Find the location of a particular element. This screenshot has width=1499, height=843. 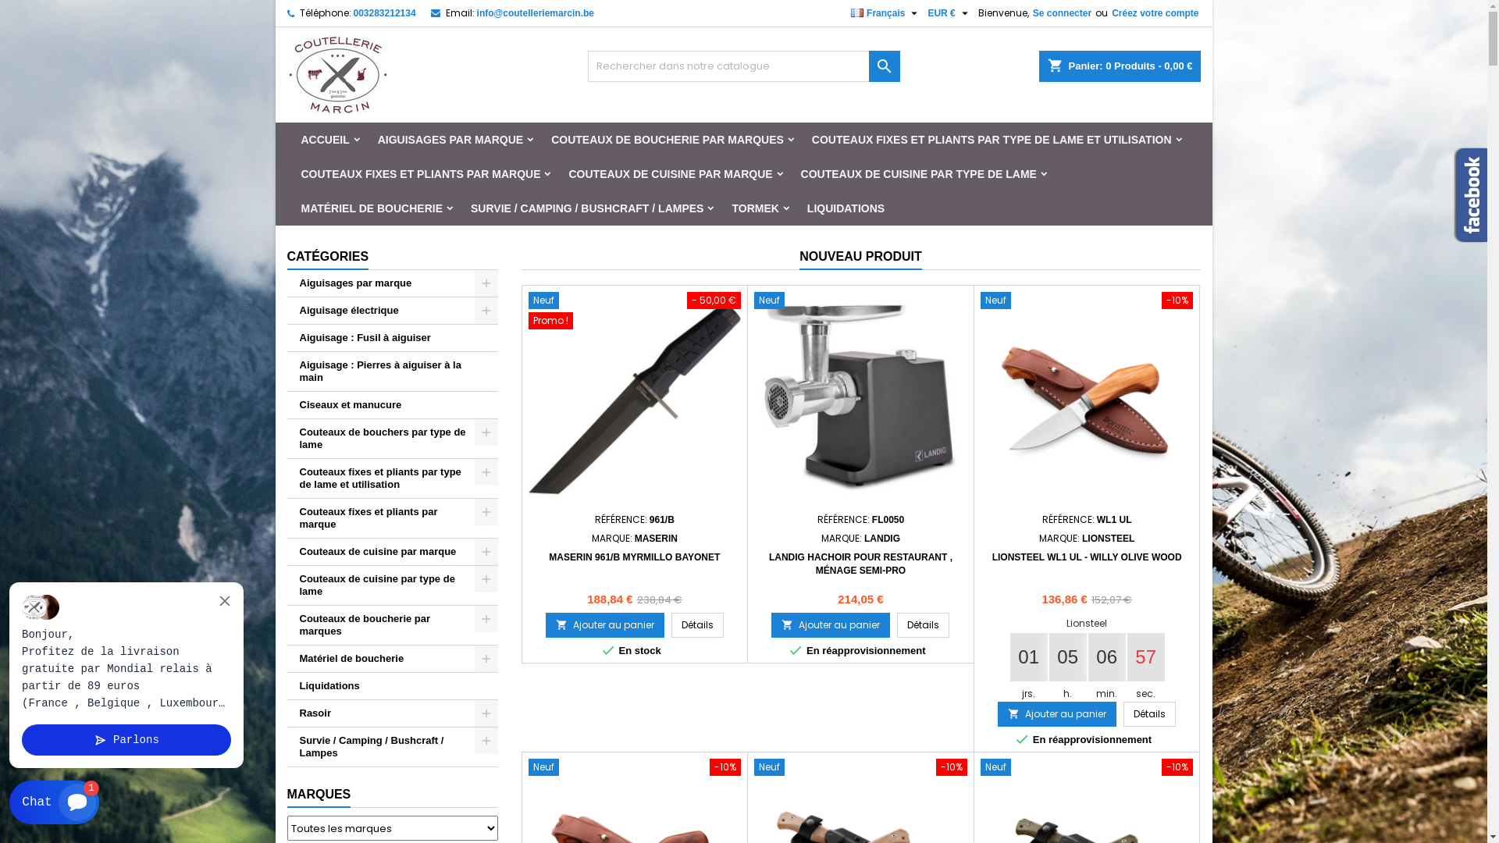

-10%
Neuf is located at coordinates (1087, 769).